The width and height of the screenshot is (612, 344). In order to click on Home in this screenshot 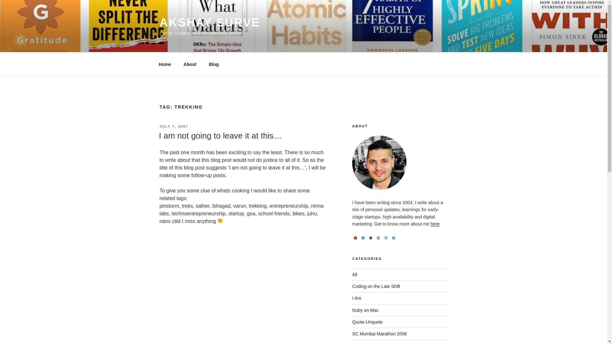, I will do `click(165, 64)`.